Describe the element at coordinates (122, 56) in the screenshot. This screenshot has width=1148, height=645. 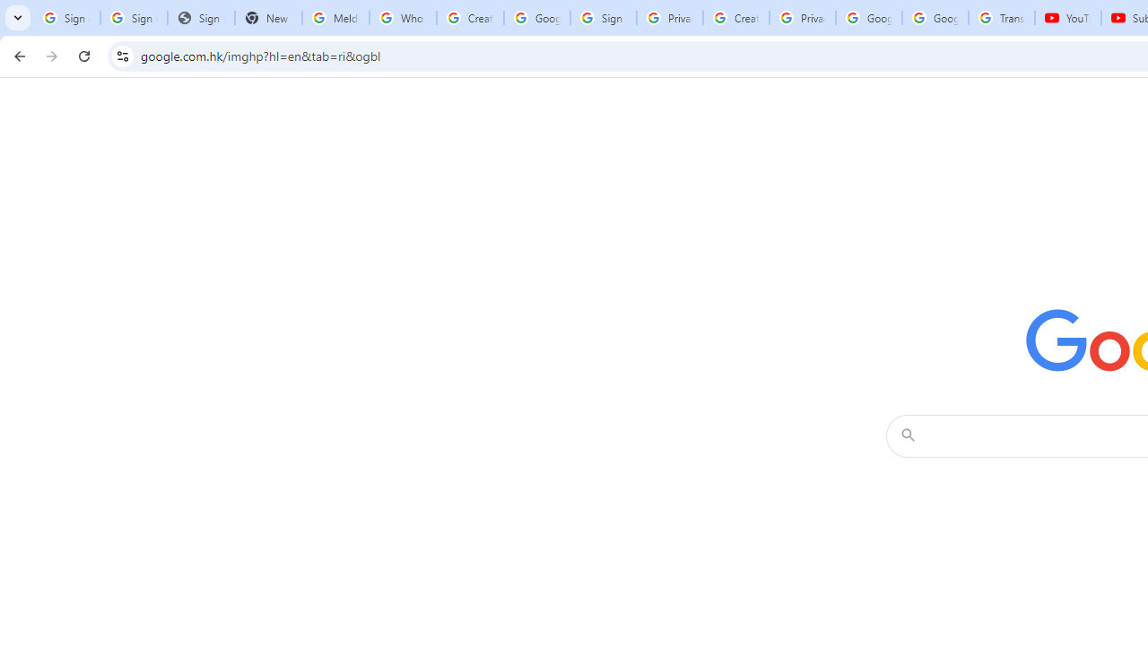
I see `View site information` at that location.